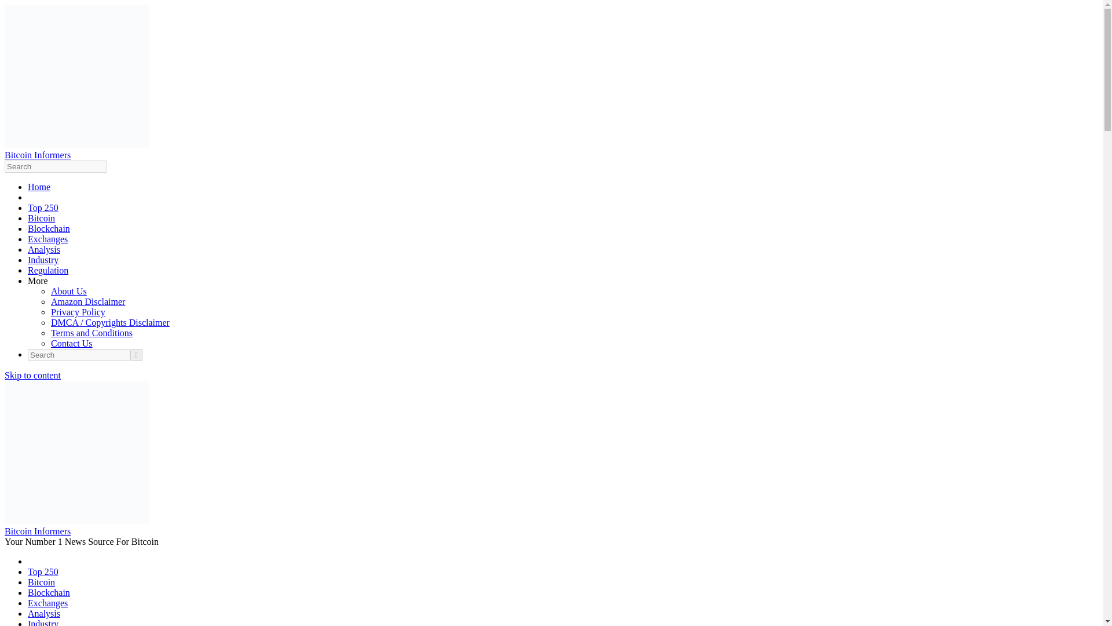  Describe the element at coordinates (88, 301) in the screenshot. I see `Amazon Disclaimer` at that location.